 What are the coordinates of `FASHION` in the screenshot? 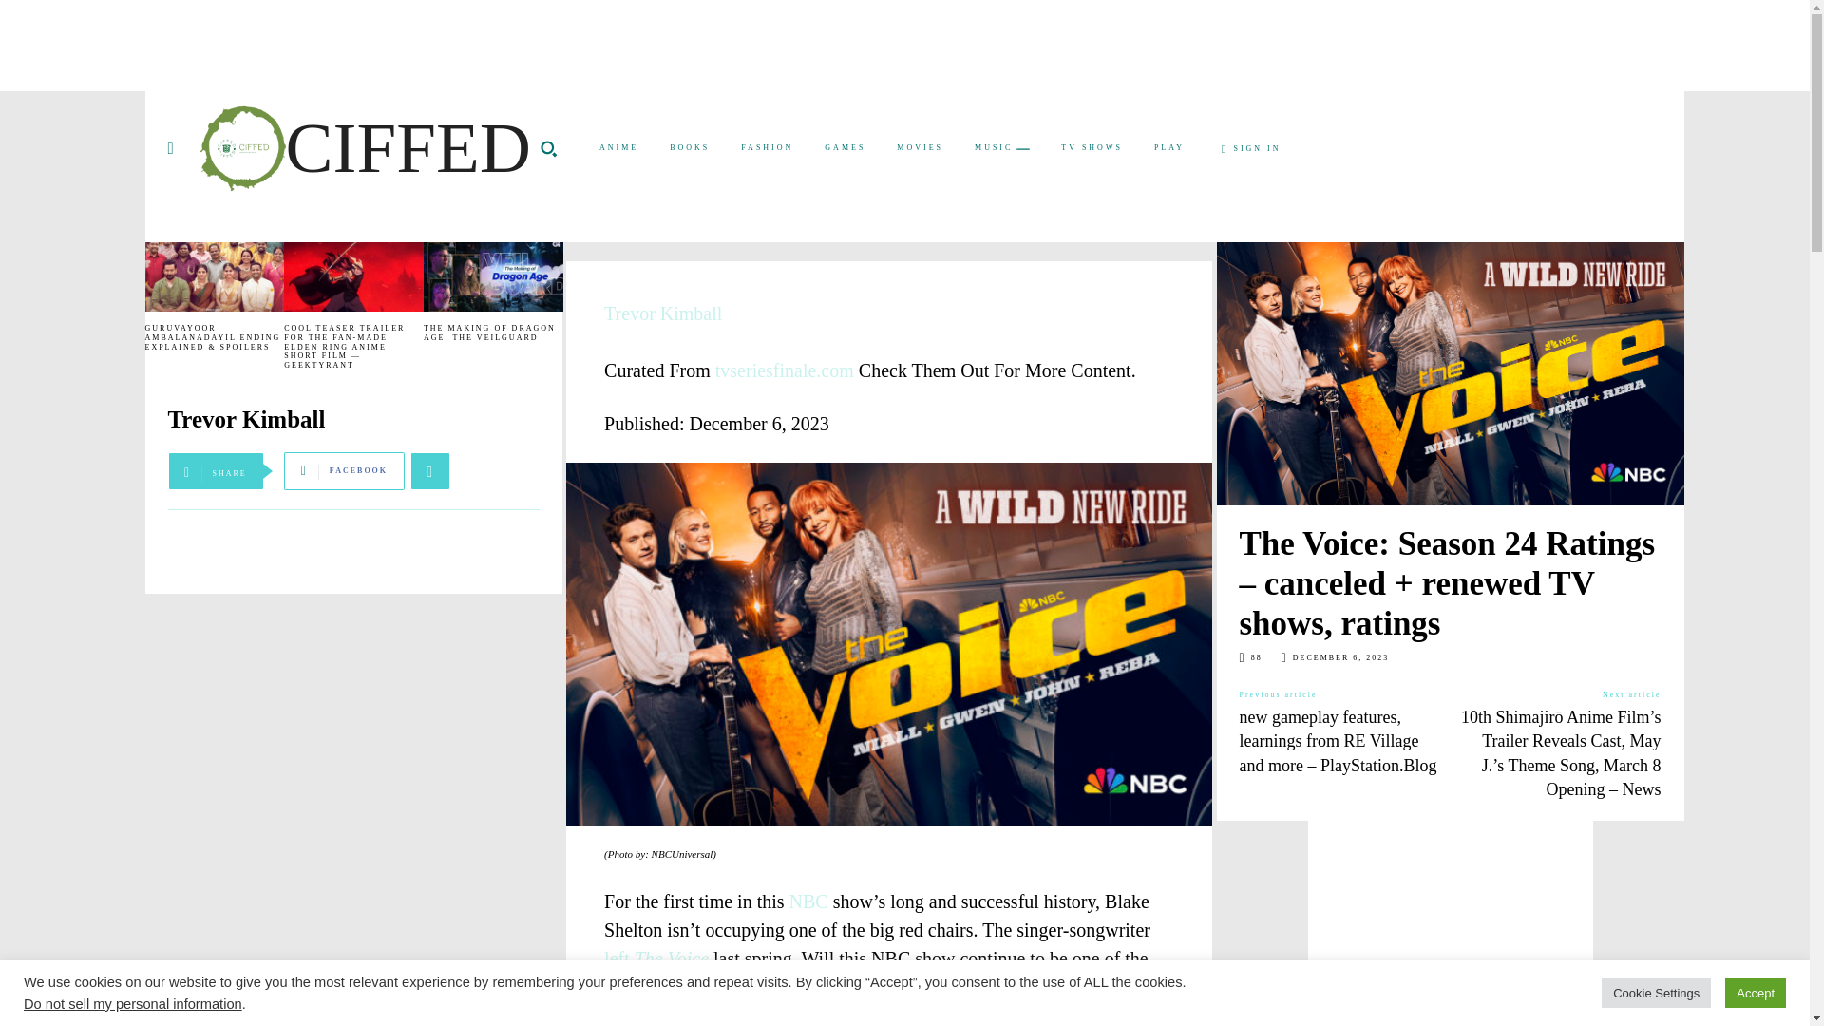 It's located at (767, 147).